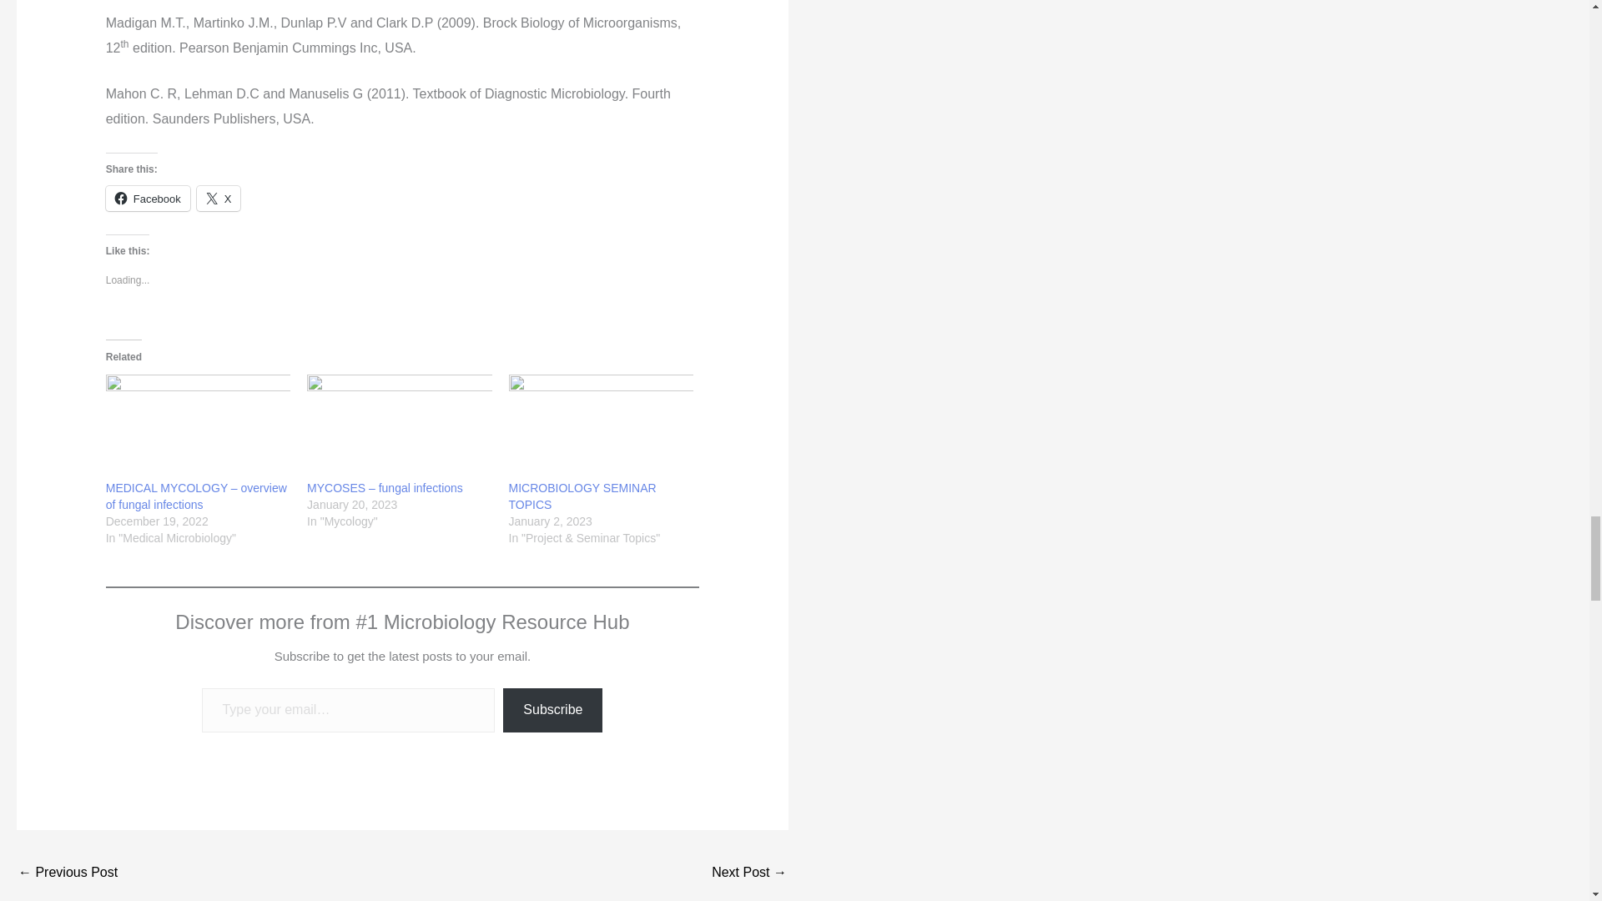  Describe the element at coordinates (582, 496) in the screenshot. I see `MICROBIOLOGY SEMINAR TOPICS` at that location.